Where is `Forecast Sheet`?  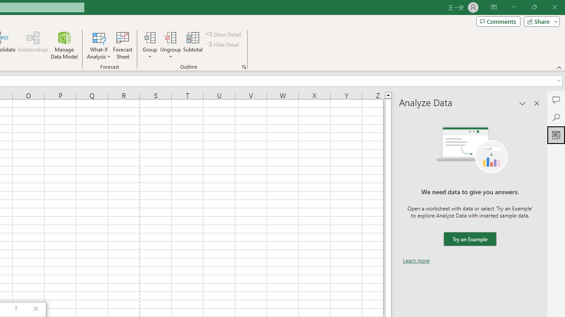 Forecast Sheet is located at coordinates (123, 45).